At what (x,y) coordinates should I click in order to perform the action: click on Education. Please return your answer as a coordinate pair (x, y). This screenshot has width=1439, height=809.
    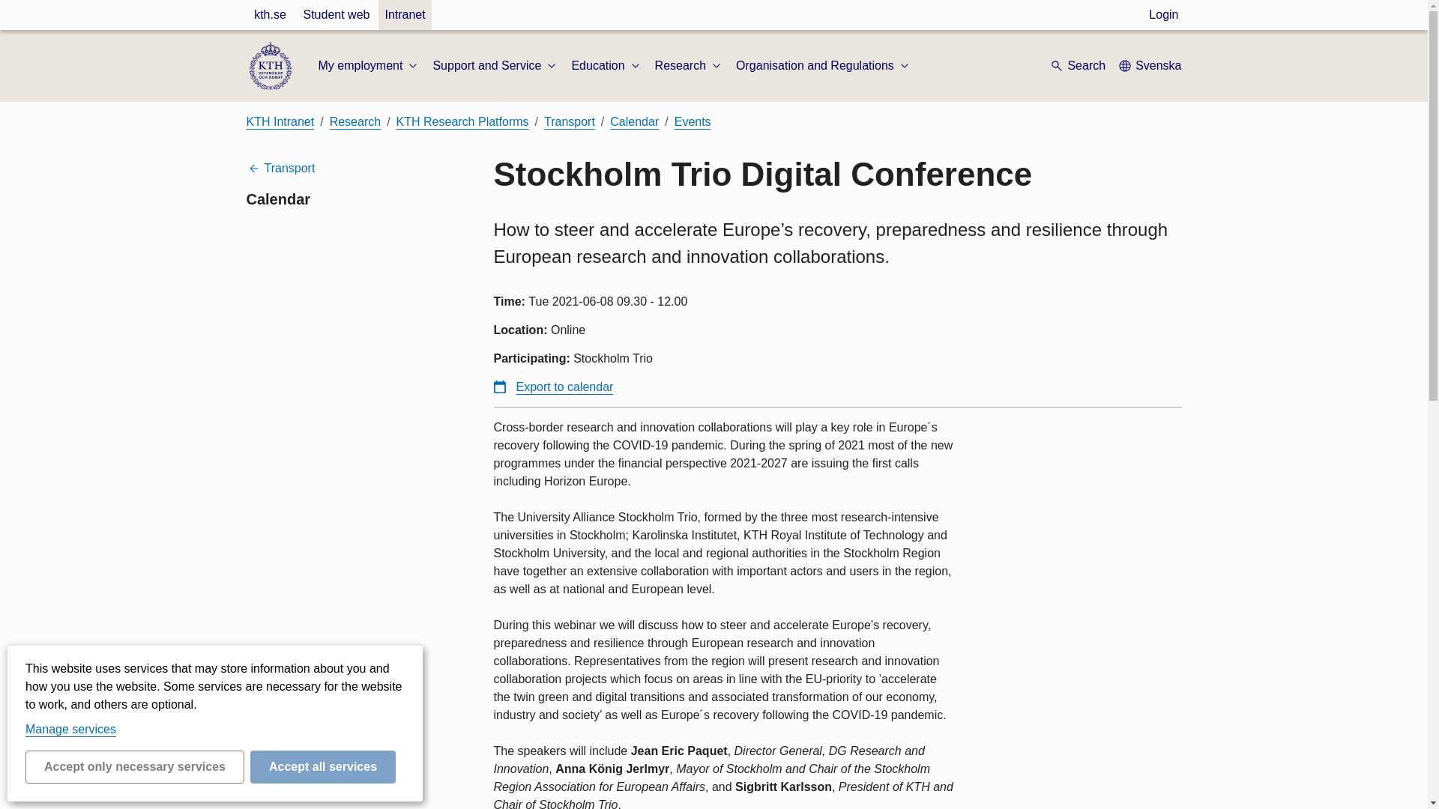
    Looking at the image, I should click on (606, 66).